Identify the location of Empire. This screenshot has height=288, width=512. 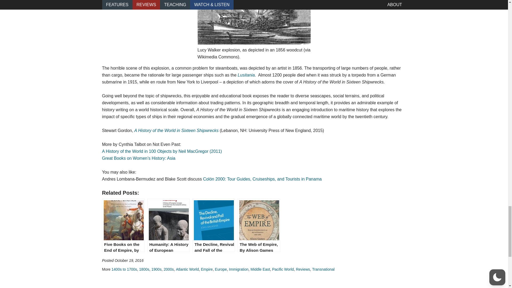
(207, 269).